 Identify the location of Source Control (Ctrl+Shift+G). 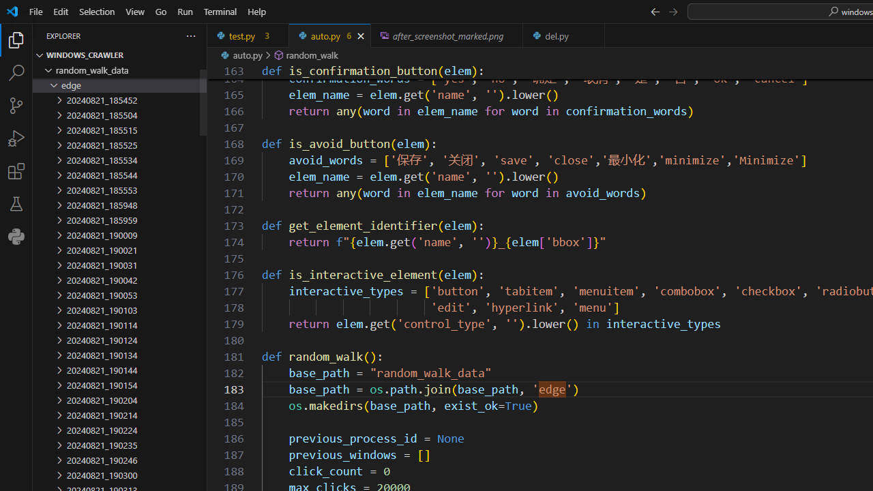
(16, 106).